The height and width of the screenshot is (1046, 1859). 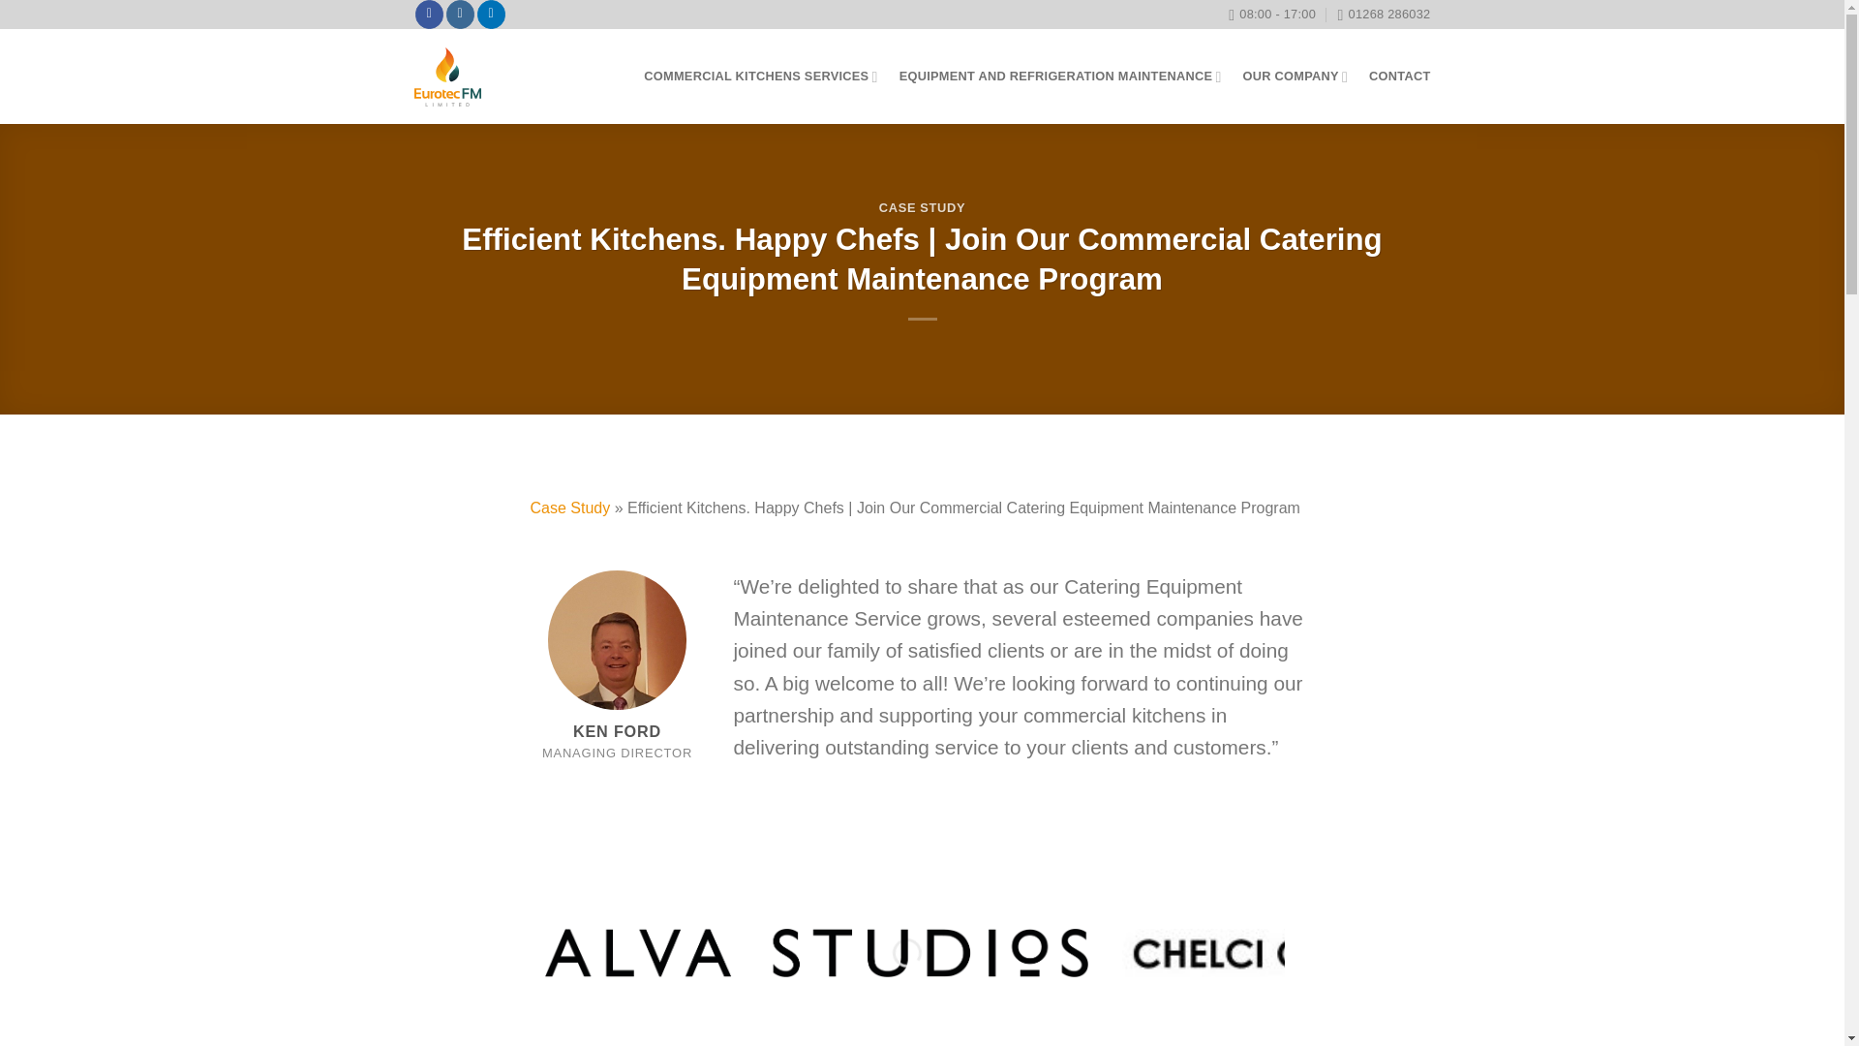 I want to click on Follow on Facebook, so click(x=429, y=15).